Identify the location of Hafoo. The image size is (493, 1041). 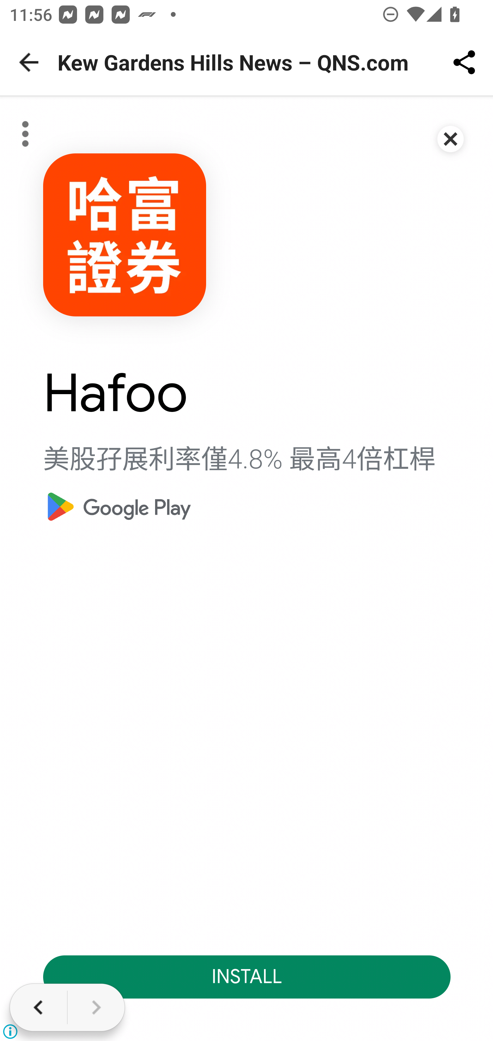
(115, 393).